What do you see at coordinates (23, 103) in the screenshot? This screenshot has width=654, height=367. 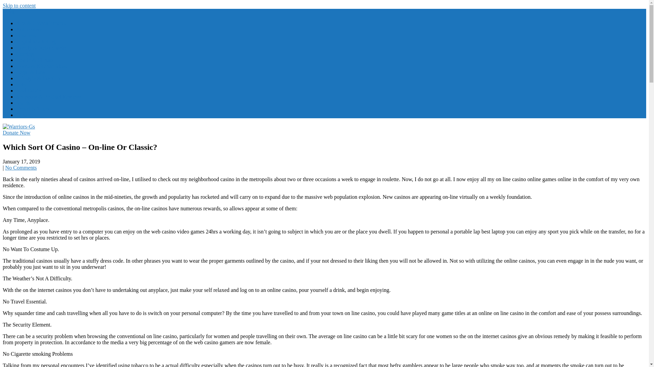 I see `Sports` at bounding box center [23, 103].